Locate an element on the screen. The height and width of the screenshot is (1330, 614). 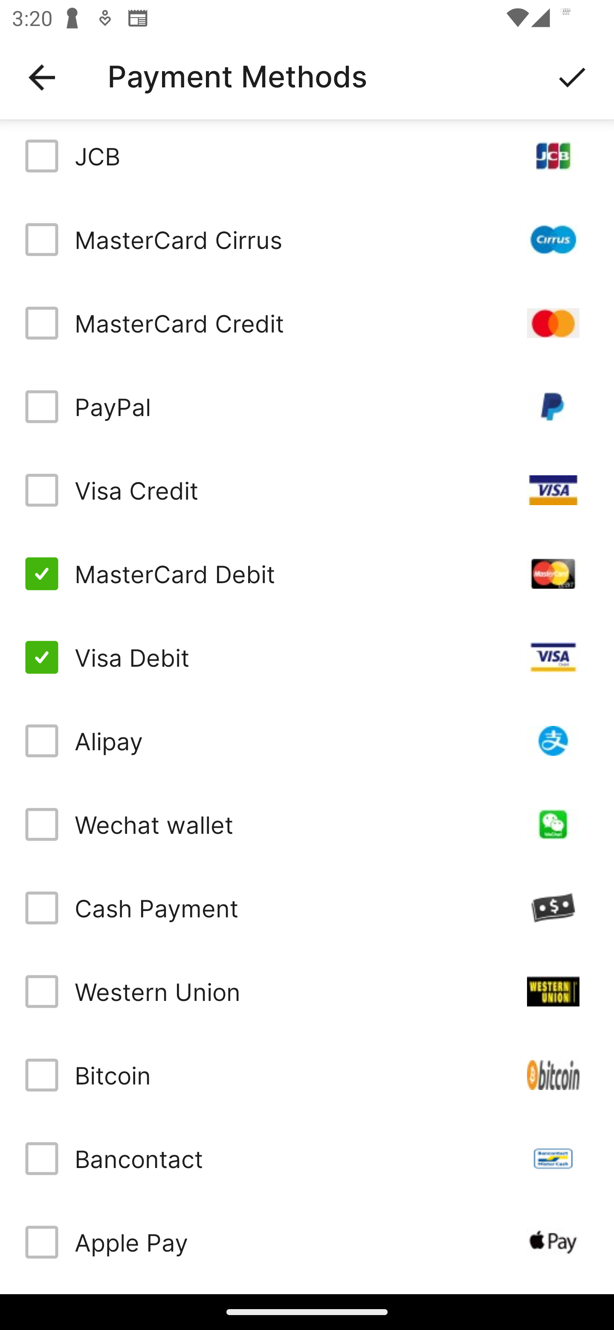
Cash Payment is located at coordinates (307, 908).